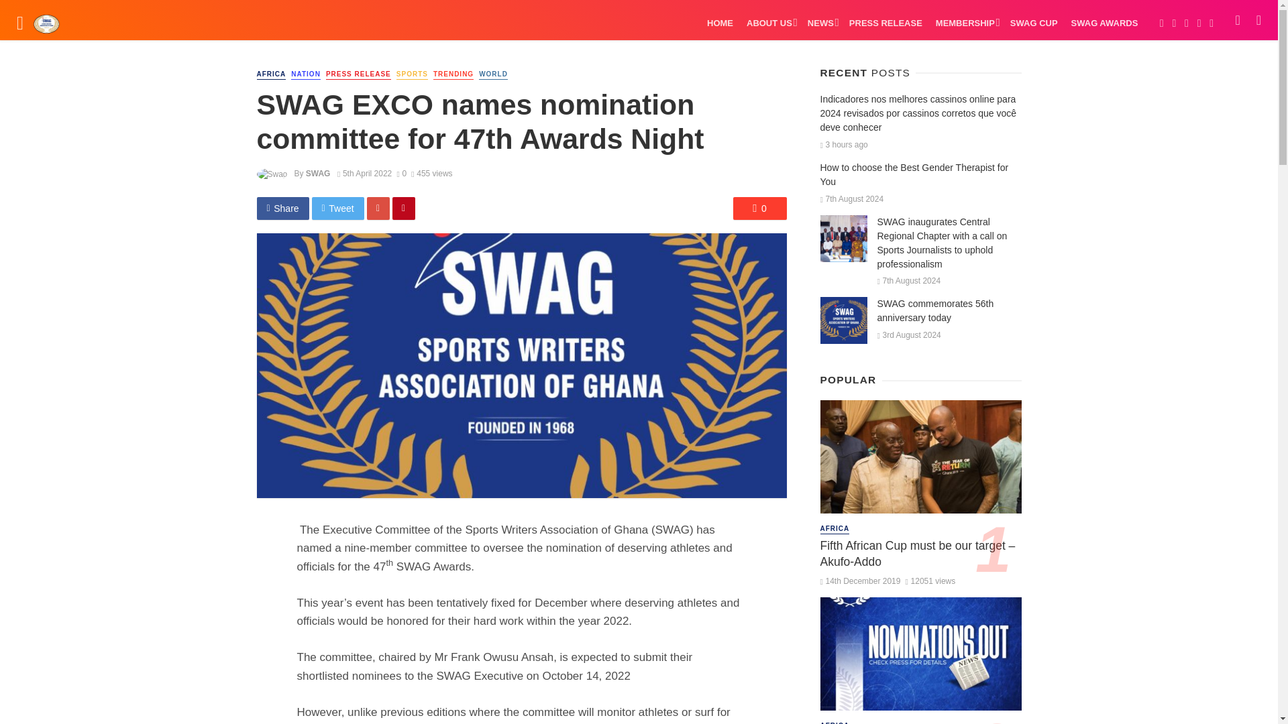  What do you see at coordinates (1034, 23) in the screenshot?
I see `SWAG CUP` at bounding box center [1034, 23].